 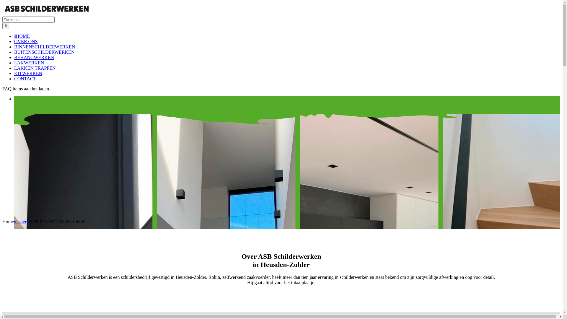 What do you see at coordinates (21, 222) in the screenshot?
I see `mastery` at bounding box center [21, 222].